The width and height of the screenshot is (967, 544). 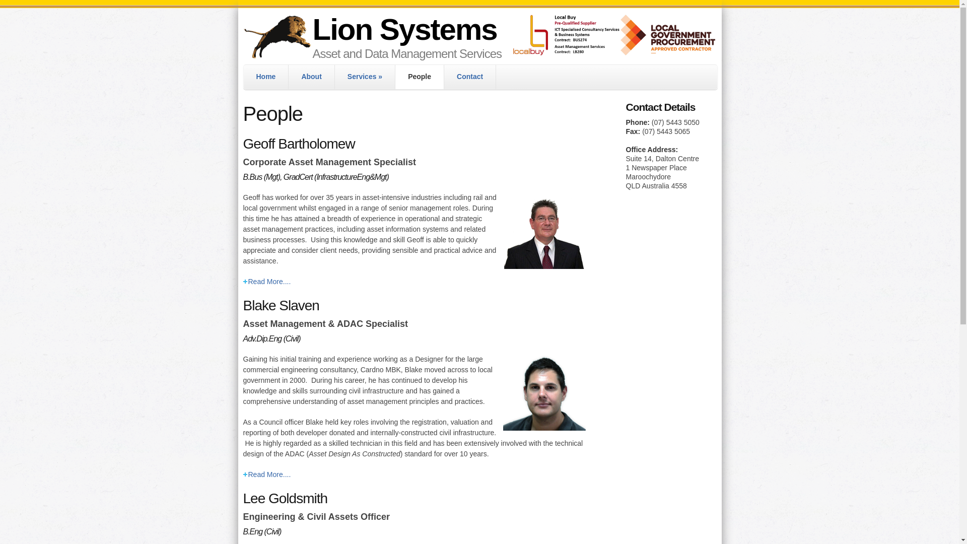 I want to click on About, so click(x=311, y=77).